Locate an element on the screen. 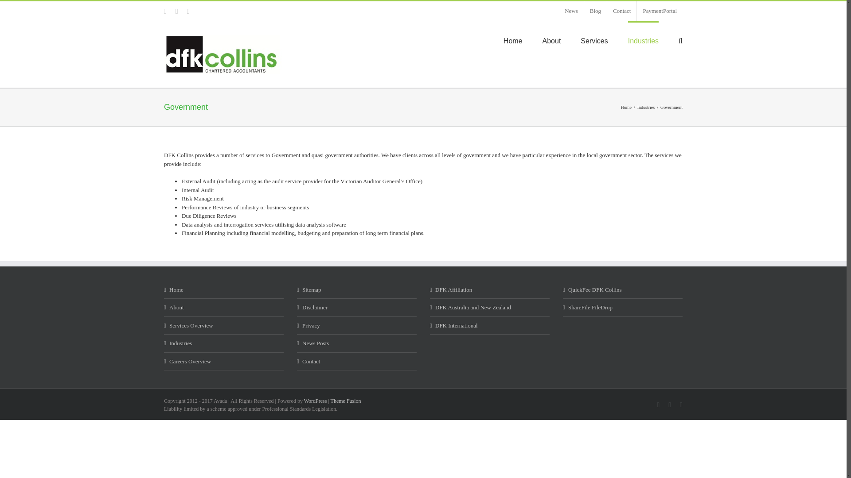 Image resolution: width=851 pixels, height=478 pixels. PaymentPortal is located at coordinates (660, 11).